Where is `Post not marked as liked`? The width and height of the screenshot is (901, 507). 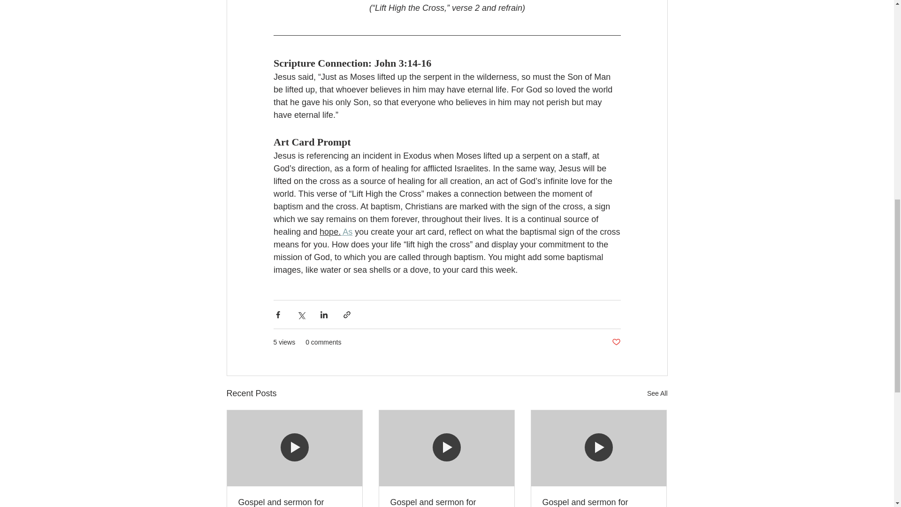
Post not marked as liked is located at coordinates (616, 342).